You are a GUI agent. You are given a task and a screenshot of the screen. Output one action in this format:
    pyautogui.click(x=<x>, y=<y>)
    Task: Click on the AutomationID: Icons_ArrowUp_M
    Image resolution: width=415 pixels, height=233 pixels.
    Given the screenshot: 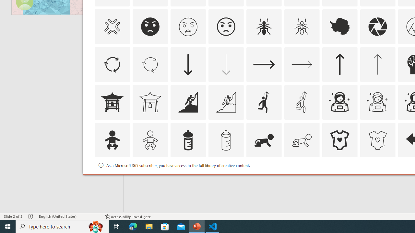 What is the action you would take?
    pyautogui.click(x=377, y=64)
    